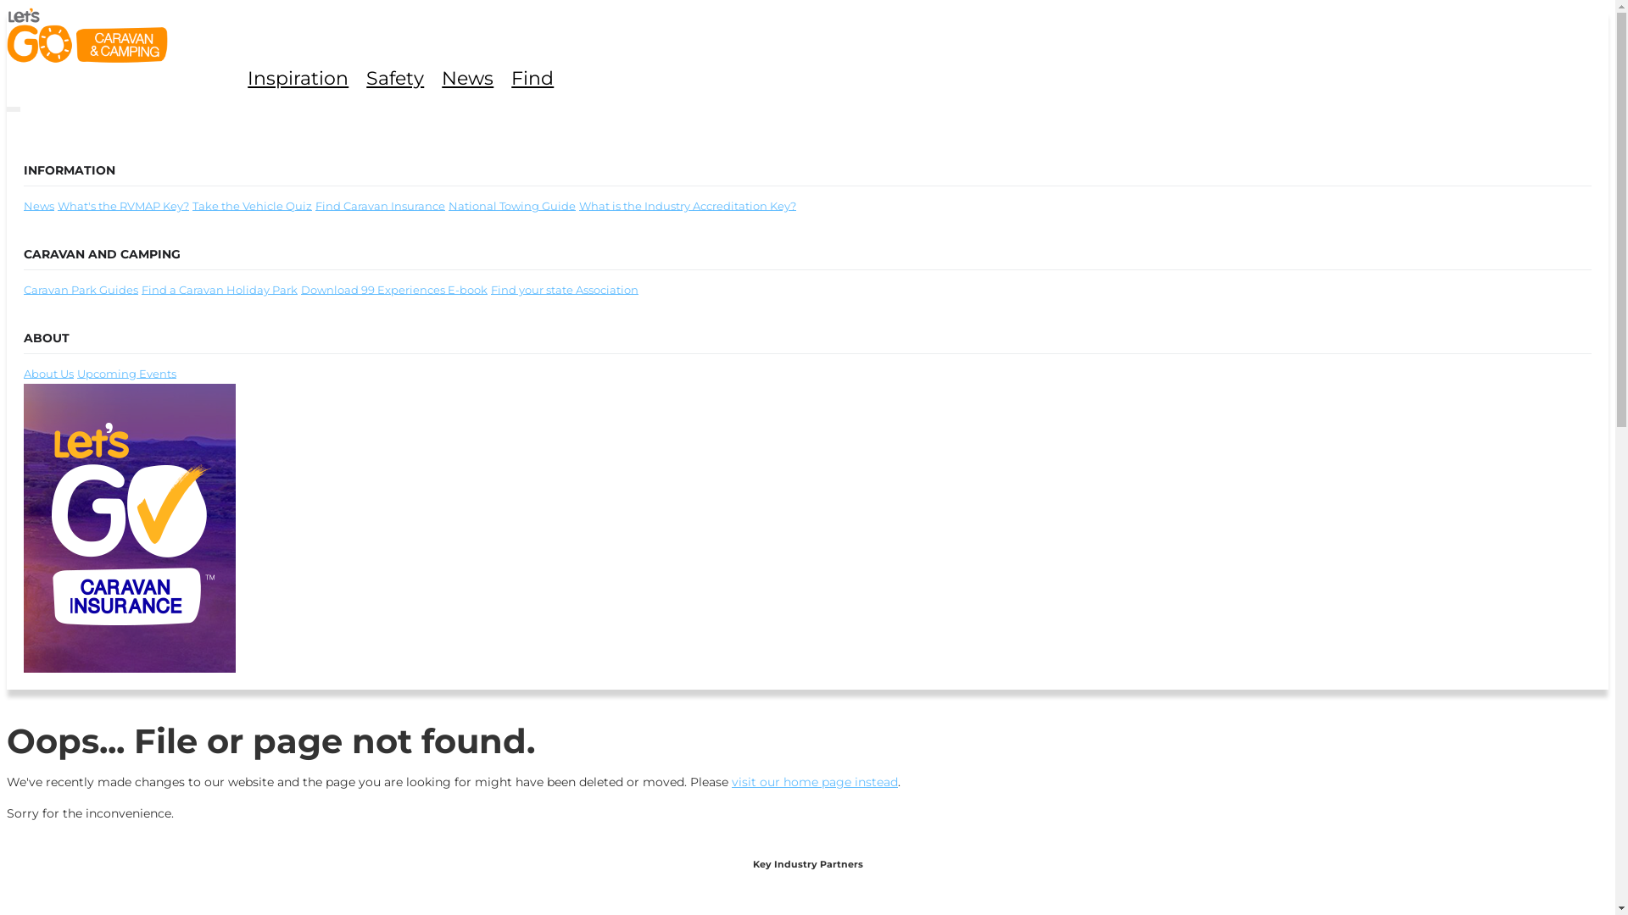 The height and width of the screenshot is (915, 1628). I want to click on Search, so click(807, 481).